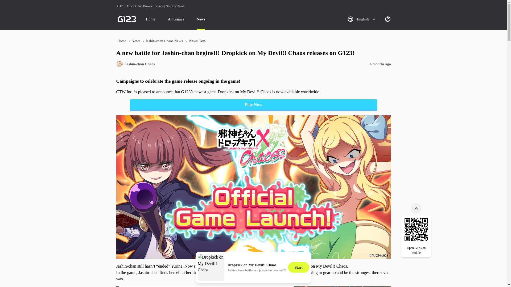 The height and width of the screenshot is (287, 511). I want to click on Home, so click(121, 41).